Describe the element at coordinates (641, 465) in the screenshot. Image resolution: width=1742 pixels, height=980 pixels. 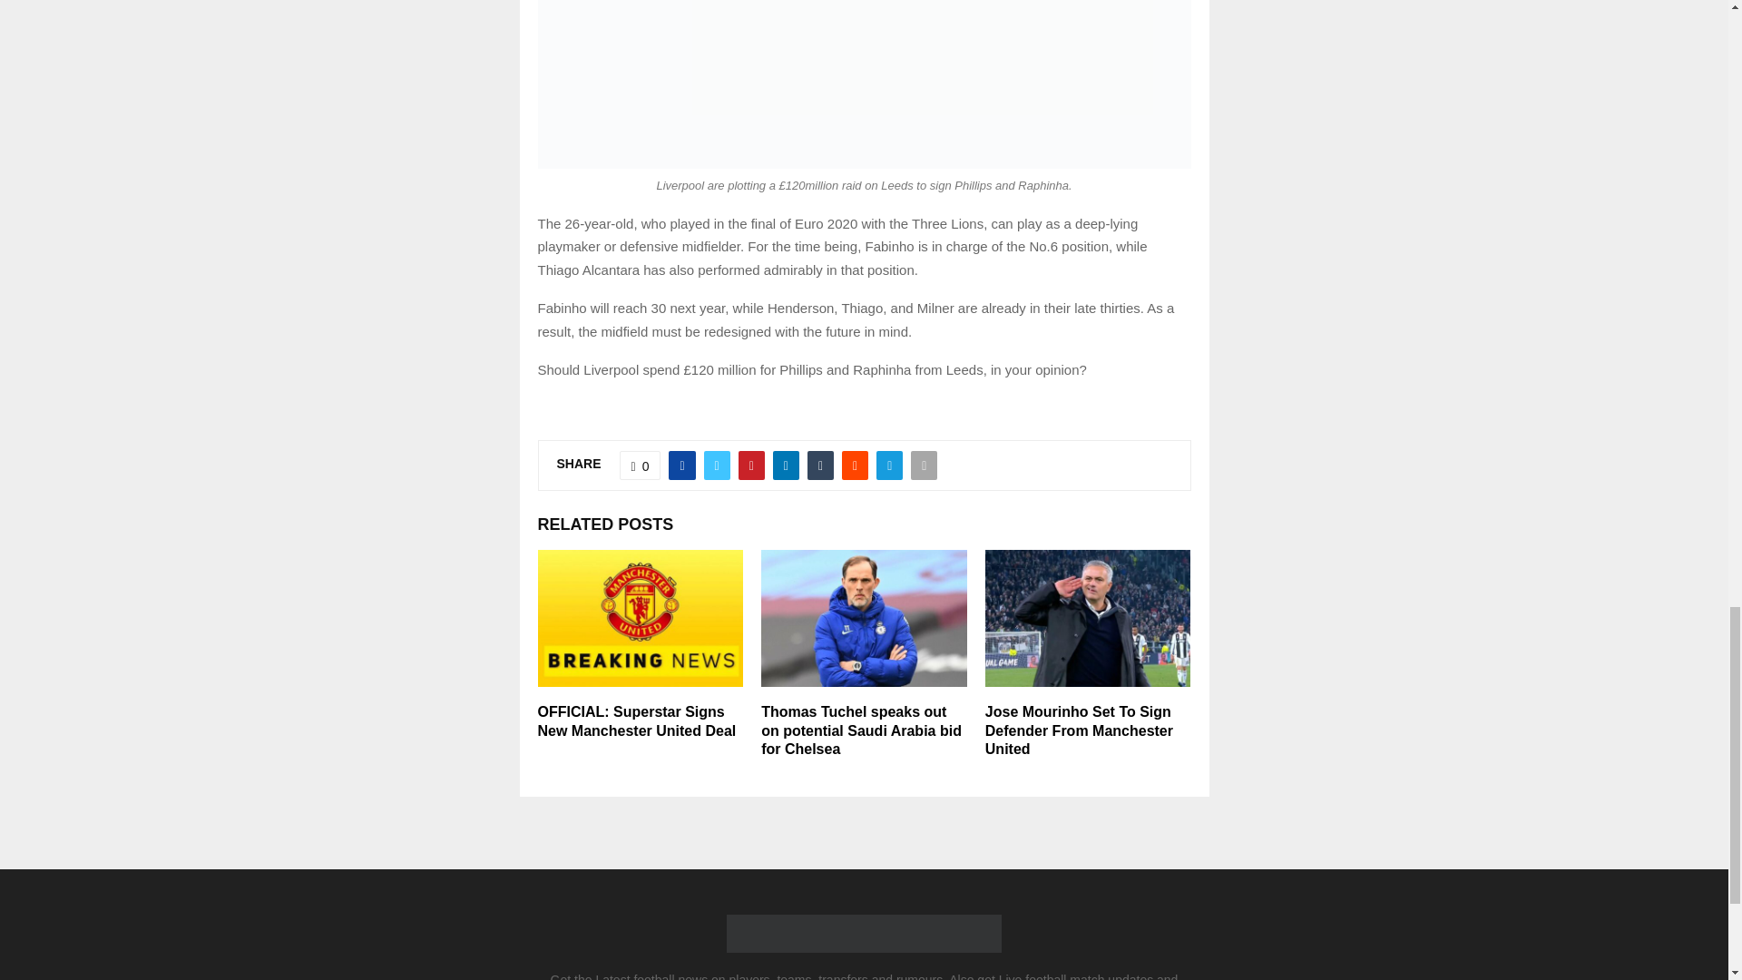
I see `0` at that location.